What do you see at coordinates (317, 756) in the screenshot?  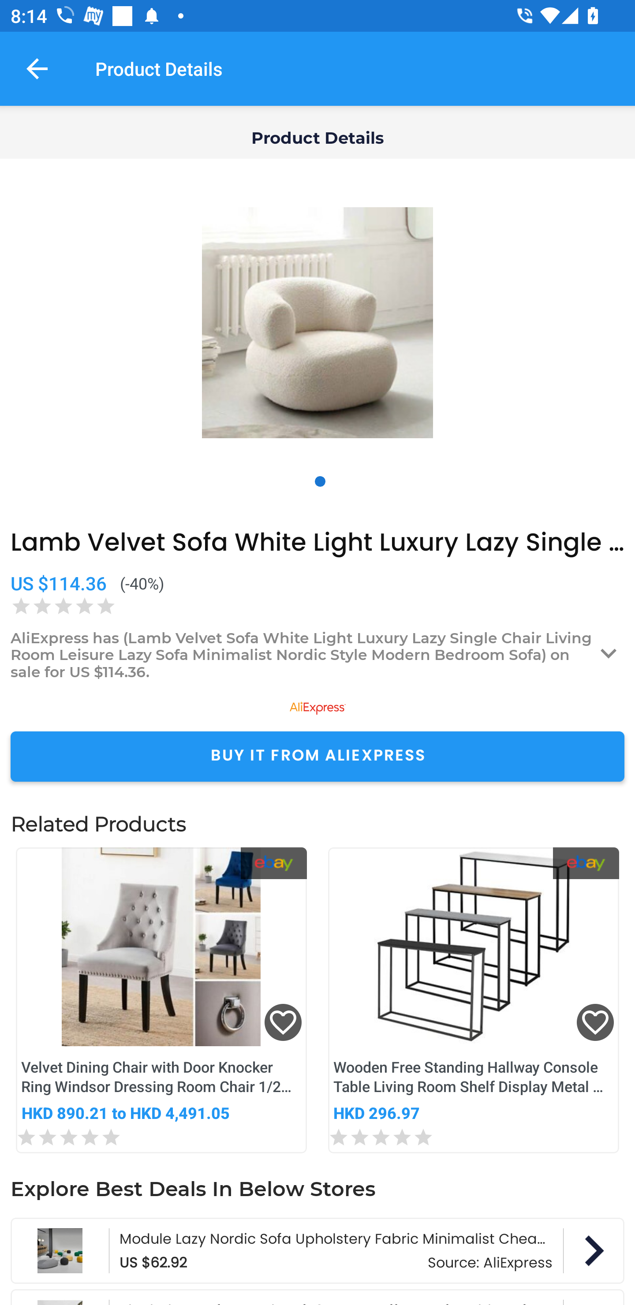 I see `BUY IT FROM ALIEXPRESS` at bounding box center [317, 756].